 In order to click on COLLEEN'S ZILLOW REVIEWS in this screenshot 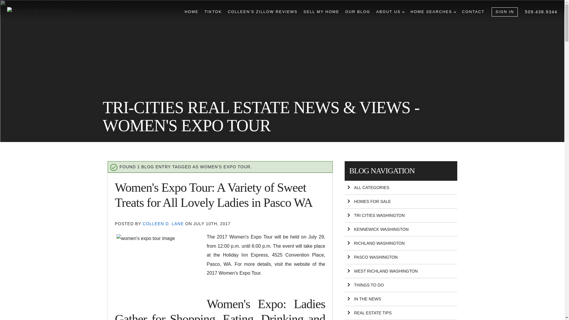, I will do `click(263, 12)`.